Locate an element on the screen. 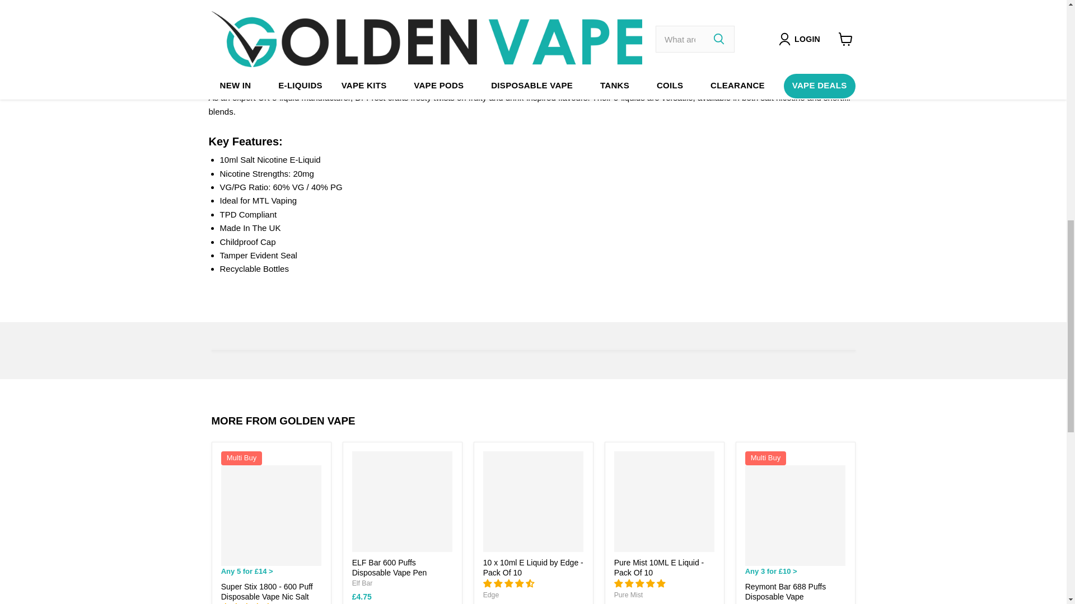 This screenshot has height=604, width=1075. Elf Bar is located at coordinates (363, 583).